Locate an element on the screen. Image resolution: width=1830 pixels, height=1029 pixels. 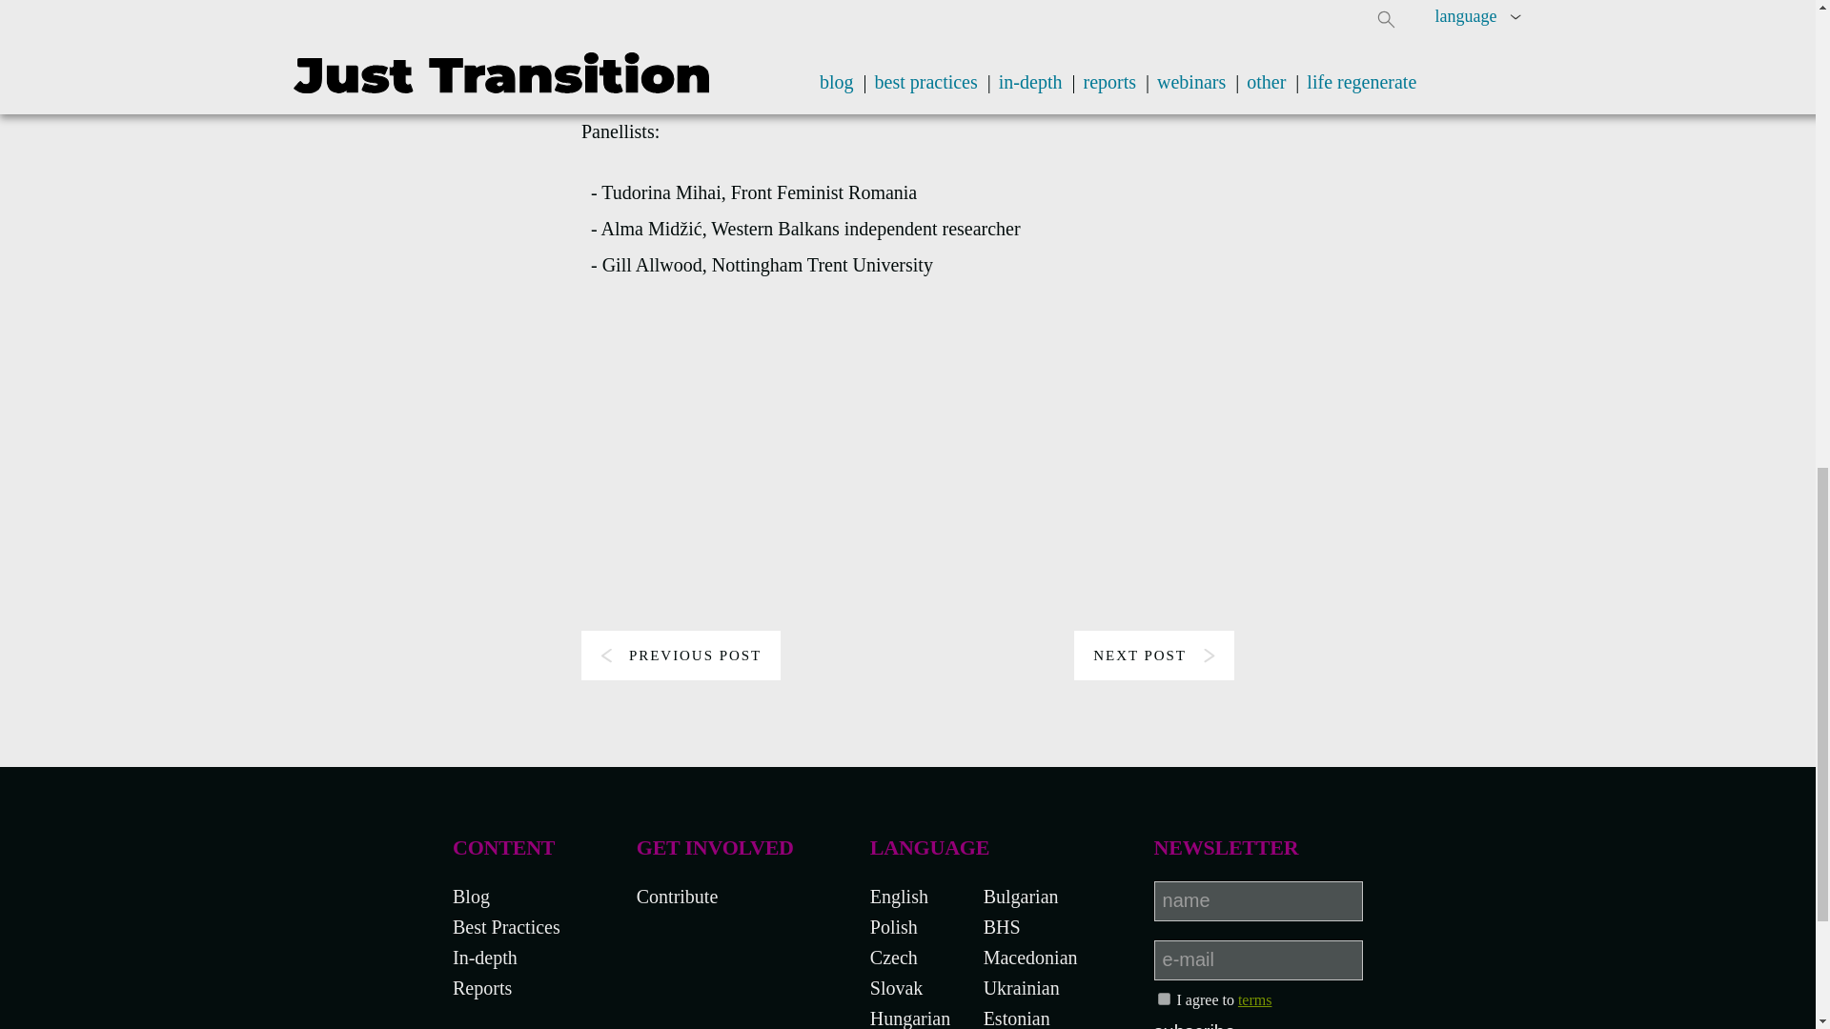
PREVIOUS POST is located at coordinates (681, 656).